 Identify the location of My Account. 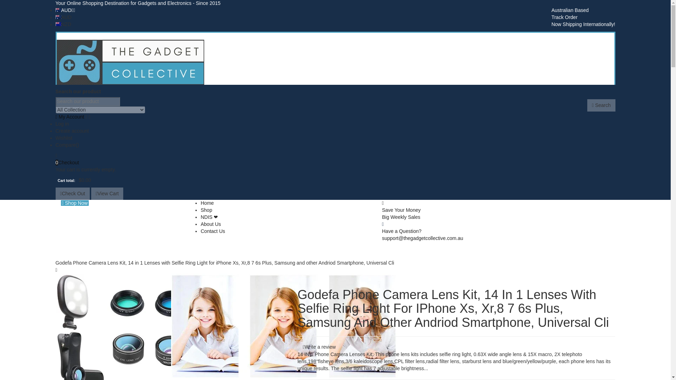
(73, 117).